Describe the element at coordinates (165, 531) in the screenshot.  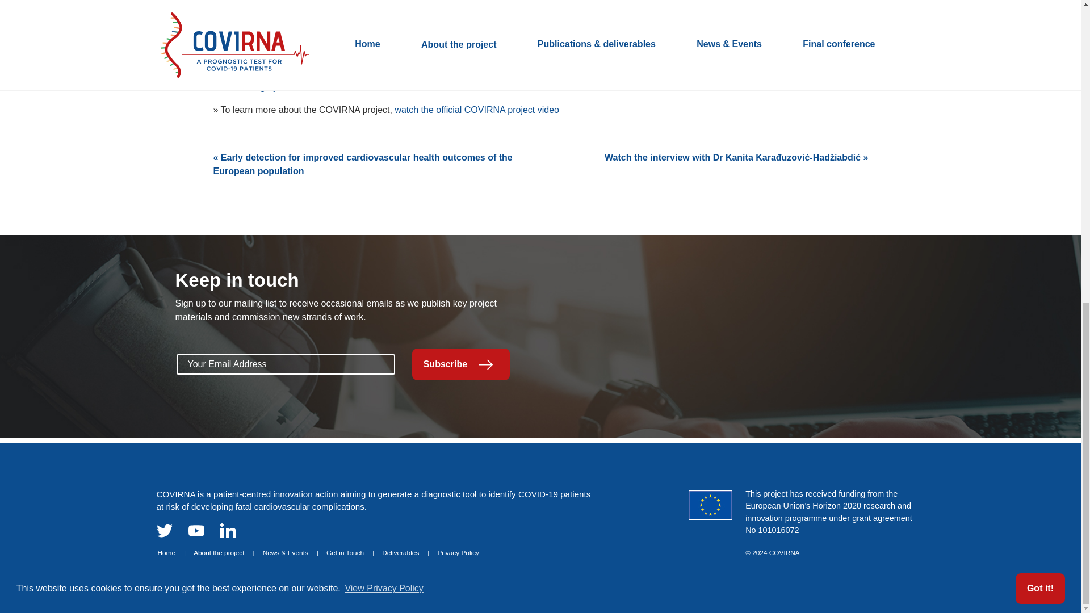
I see `Twitter Logo` at that location.